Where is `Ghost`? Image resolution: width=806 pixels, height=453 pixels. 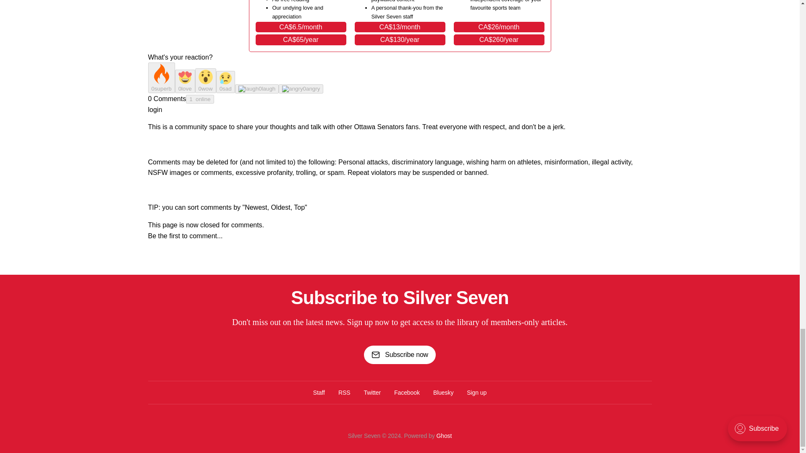
Ghost is located at coordinates (443, 435).